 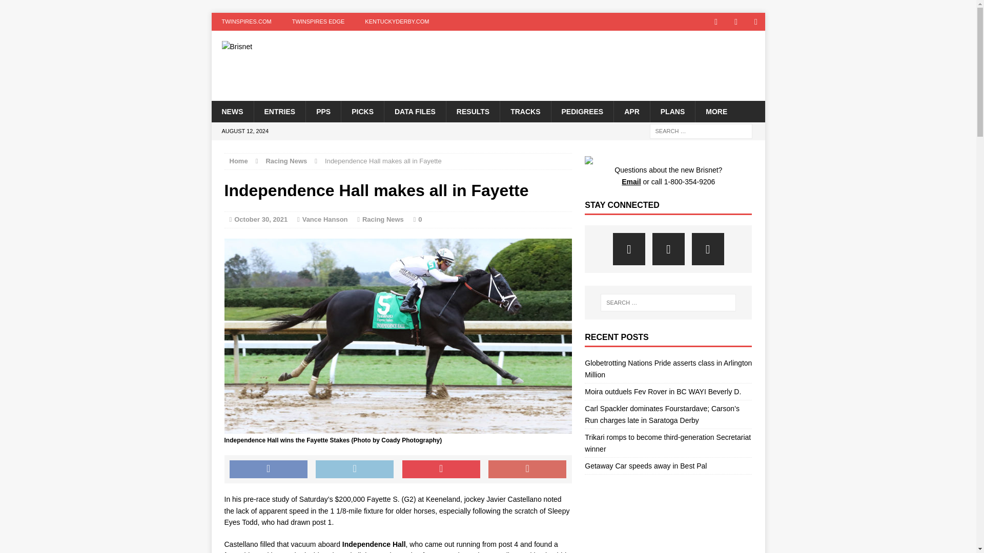 What do you see at coordinates (631, 111) in the screenshot?
I see `APR` at bounding box center [631, 111].